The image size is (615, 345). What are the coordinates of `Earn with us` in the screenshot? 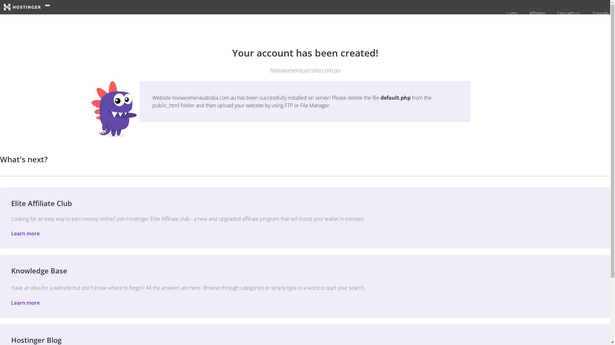 It's located at (568, 13).